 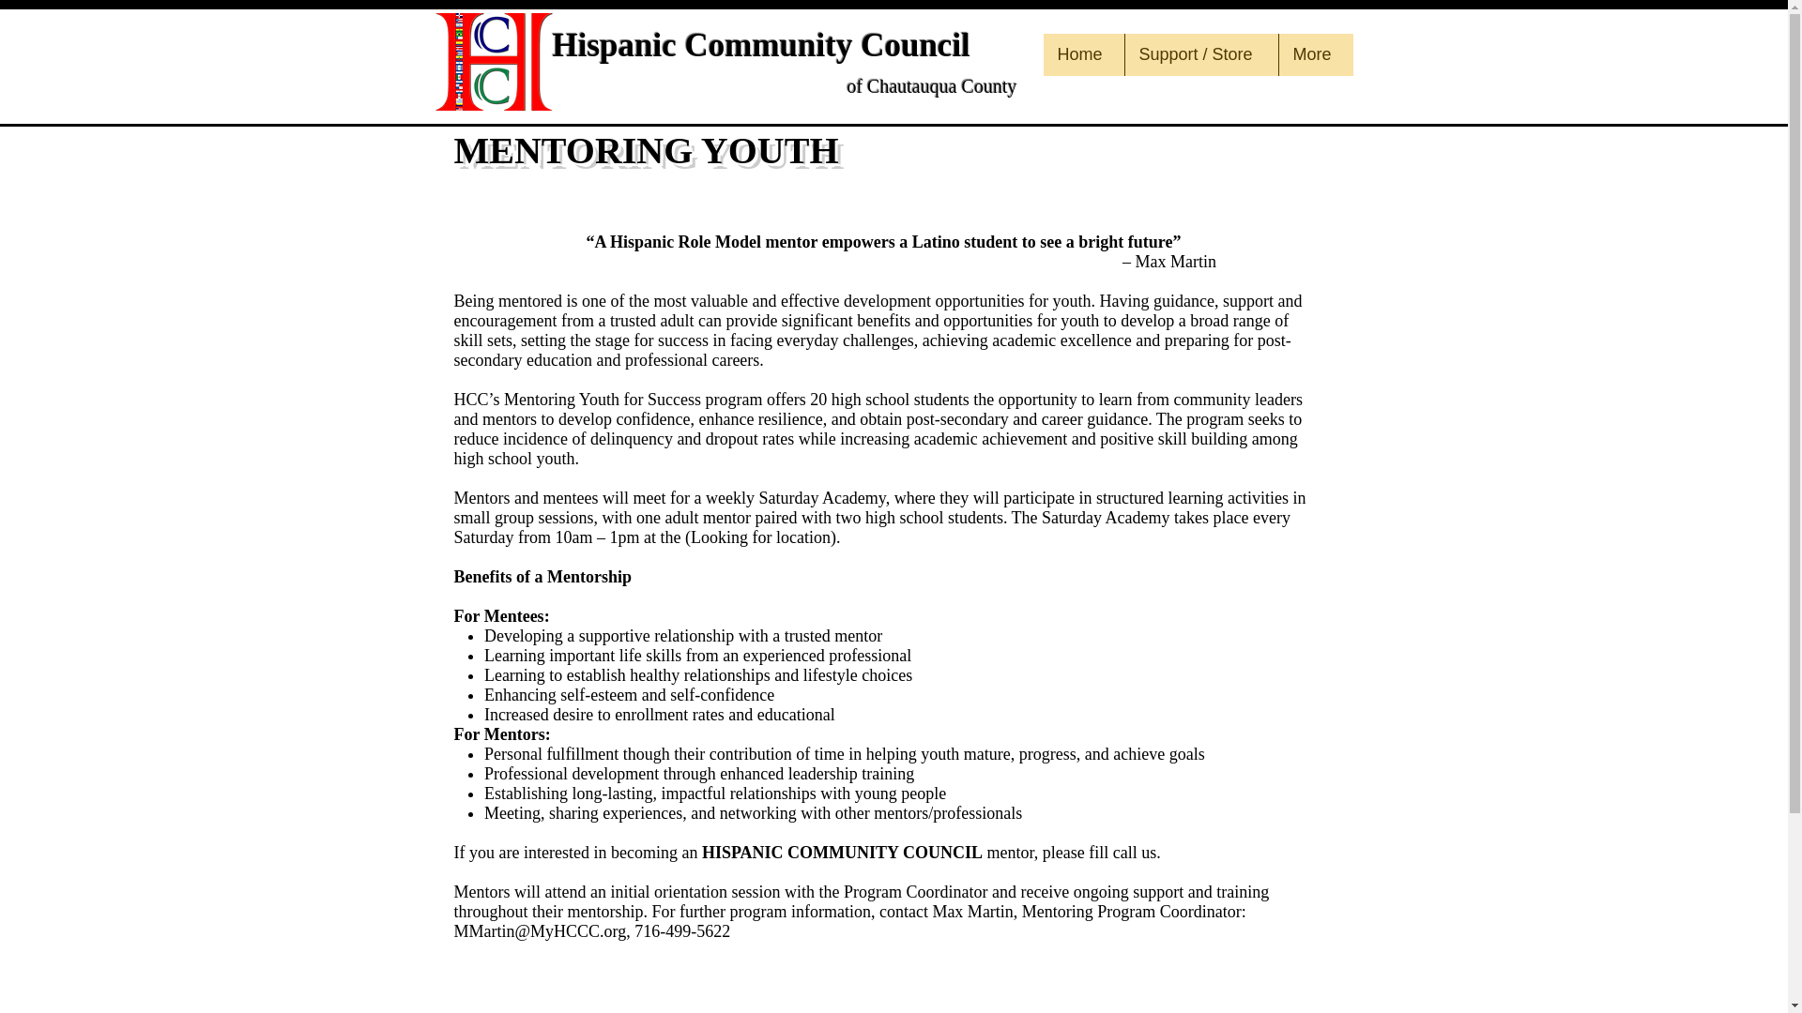 What do you see at coordinates (1083, 54) in the screenshot?
I see `Home` at bounding box center [1083, 54].